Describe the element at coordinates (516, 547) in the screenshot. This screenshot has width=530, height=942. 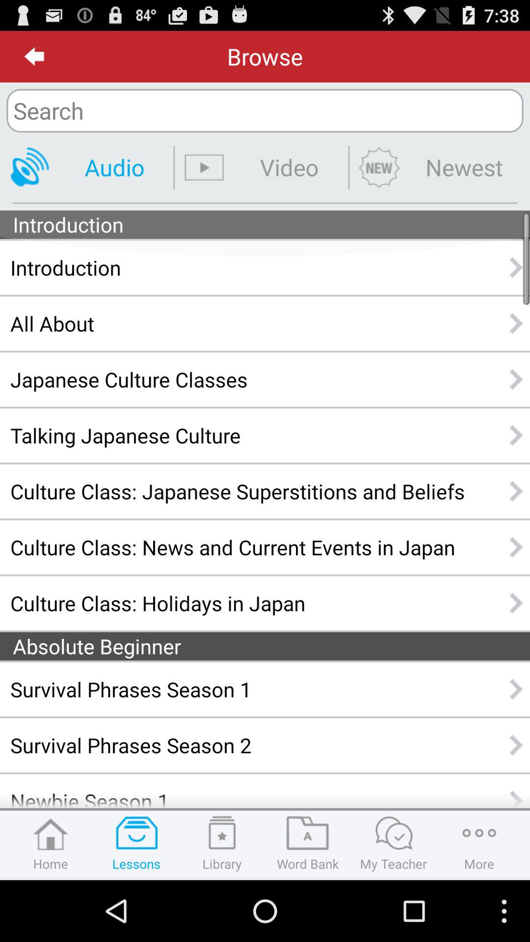
I see `click on the sixth arrow from top` at that location.